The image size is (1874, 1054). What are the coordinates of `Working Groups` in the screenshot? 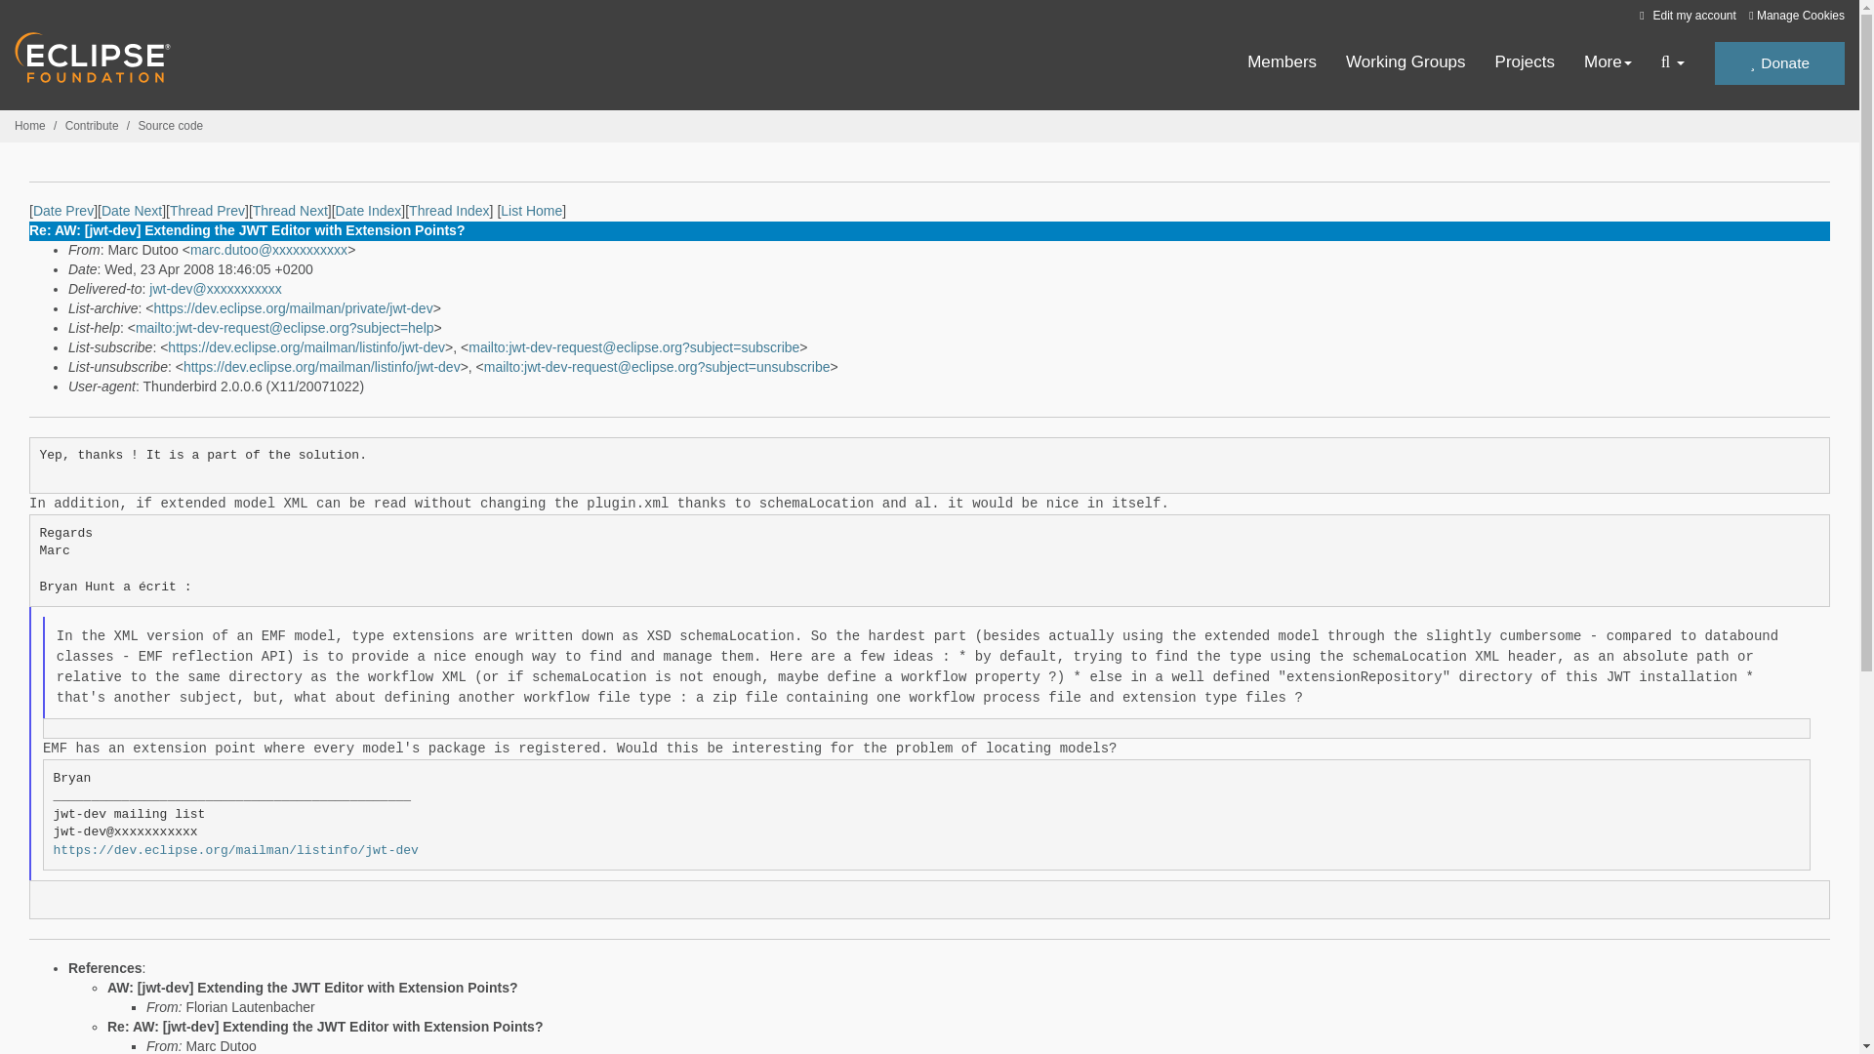 It's located at (1405, 62).